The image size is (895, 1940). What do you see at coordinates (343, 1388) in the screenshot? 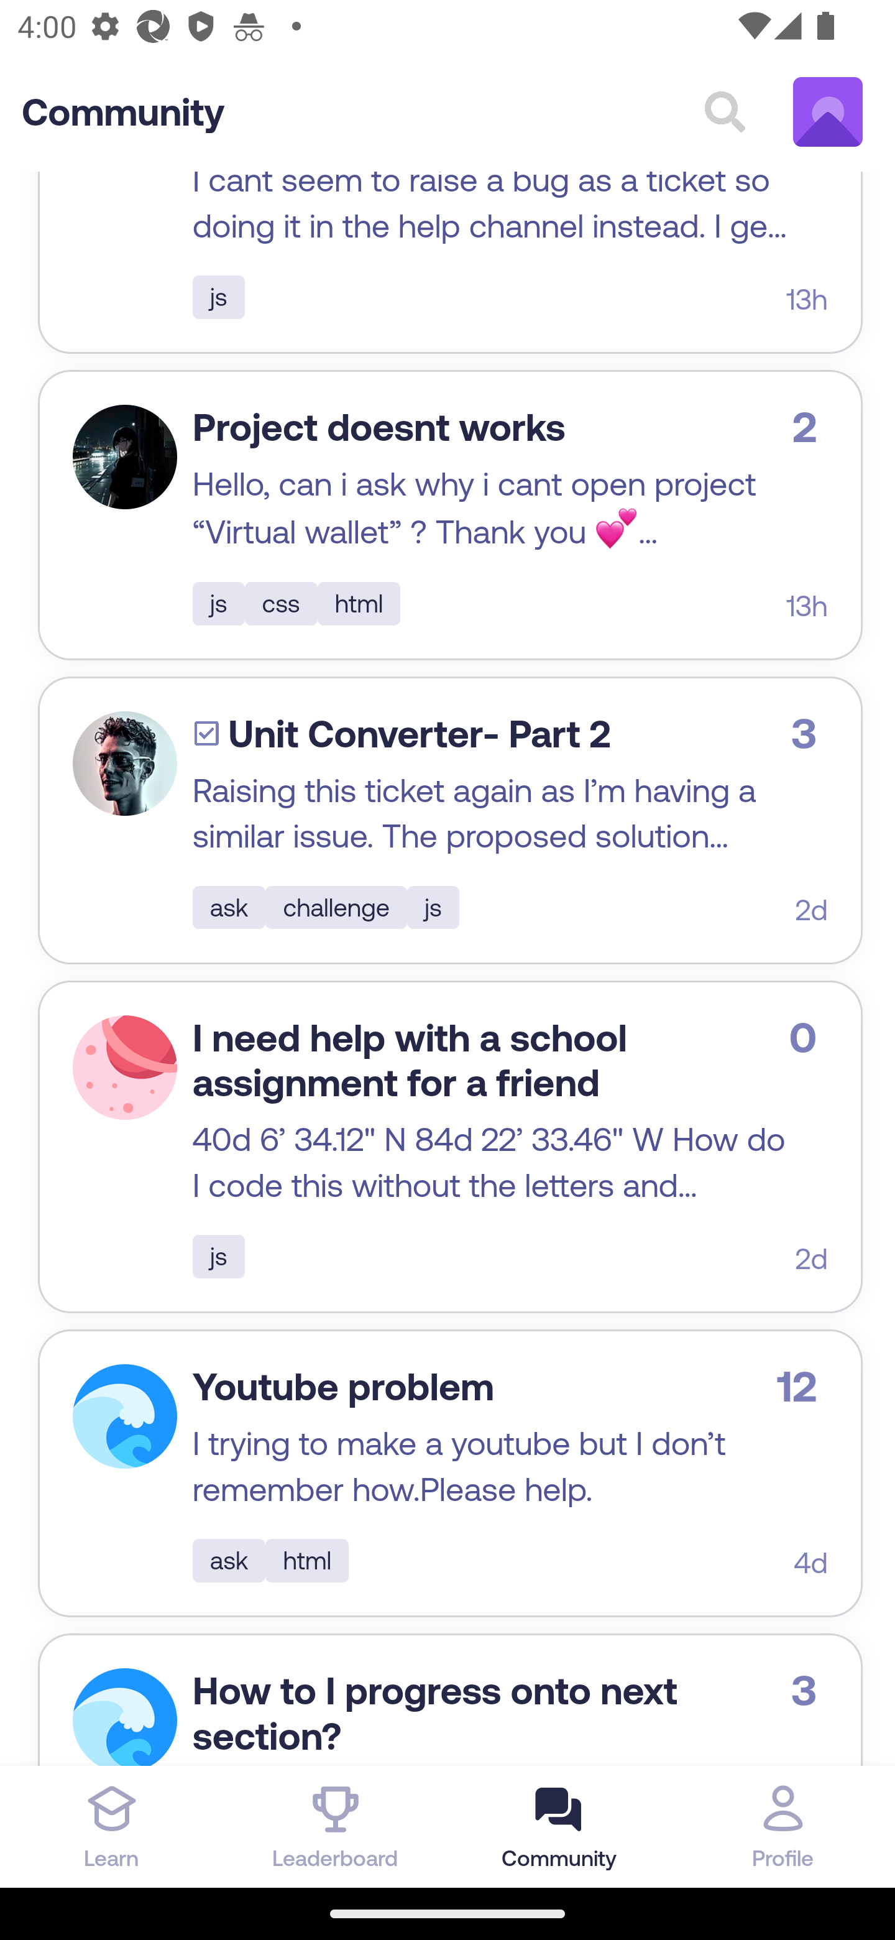
I see `Youtube problem` at bounding box center [343, 1388].